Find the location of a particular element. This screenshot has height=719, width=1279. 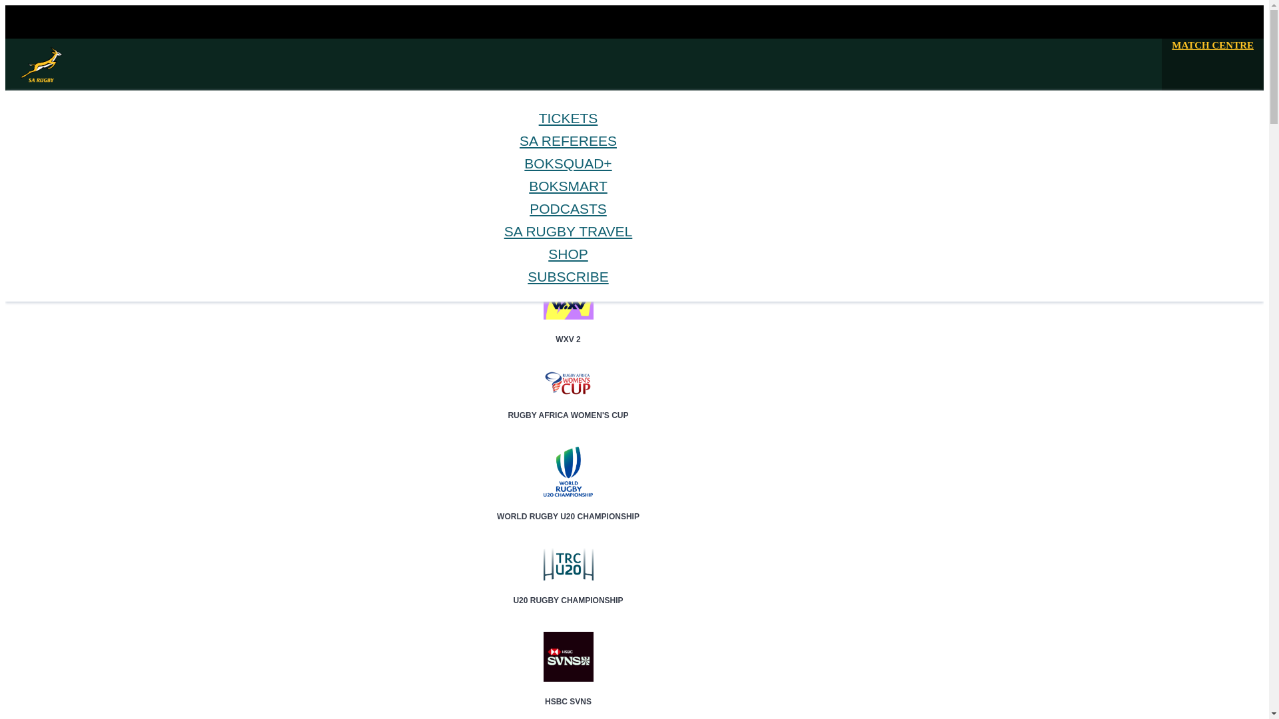

U20 RUGBY CHAMPIONSHIP is located at coordinates (568, 589).